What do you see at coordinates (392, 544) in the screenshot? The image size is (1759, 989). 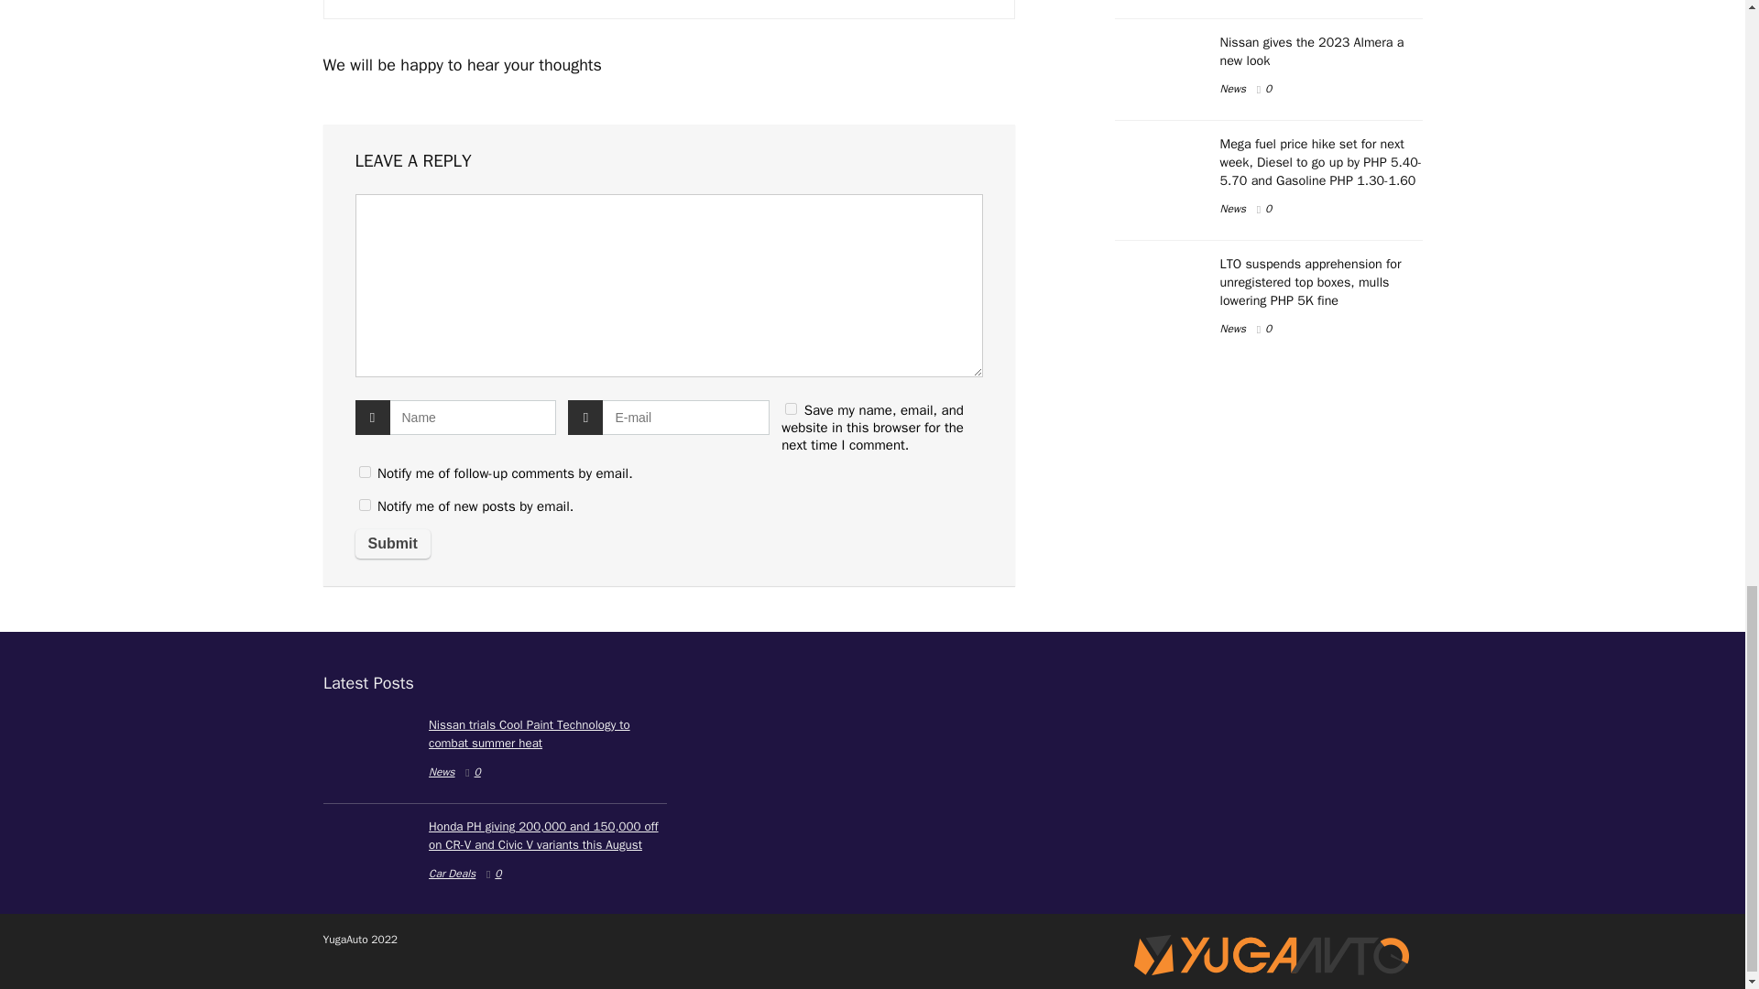 I see `Submit` at bounding box center [392, 544].